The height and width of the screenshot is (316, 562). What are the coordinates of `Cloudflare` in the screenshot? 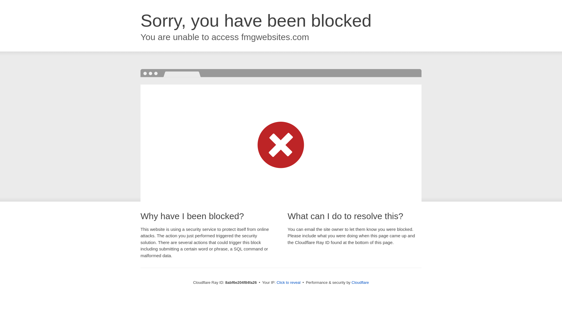 It's located at (360, 282).